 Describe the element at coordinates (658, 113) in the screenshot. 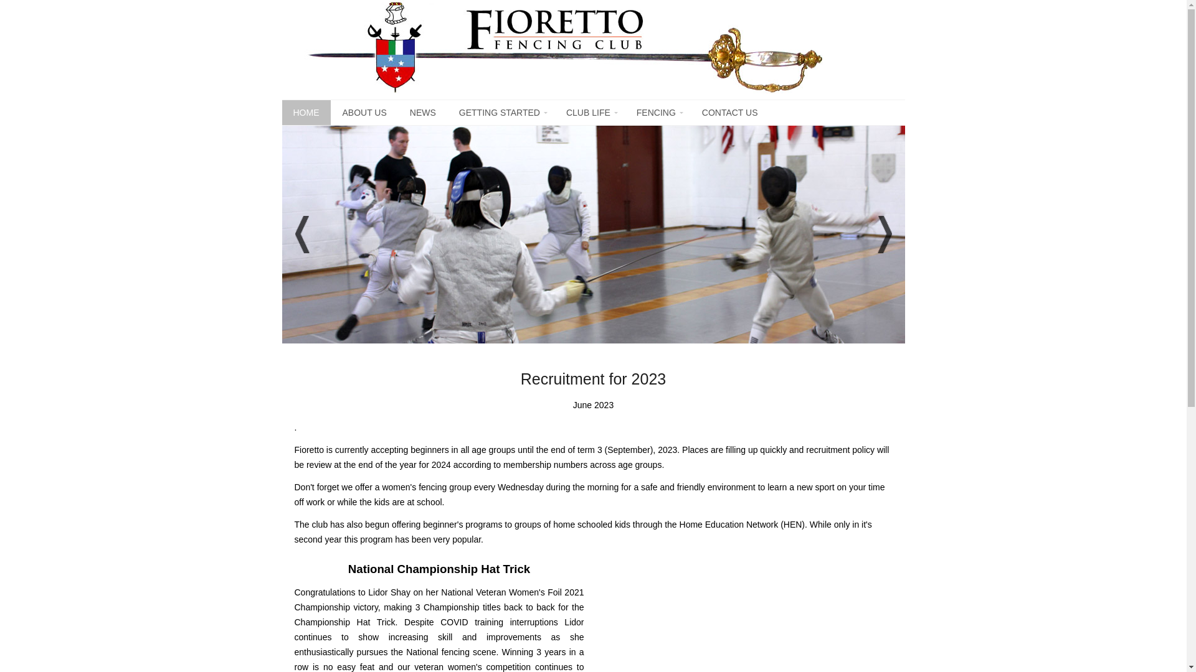

I see `FENCING` at that location.